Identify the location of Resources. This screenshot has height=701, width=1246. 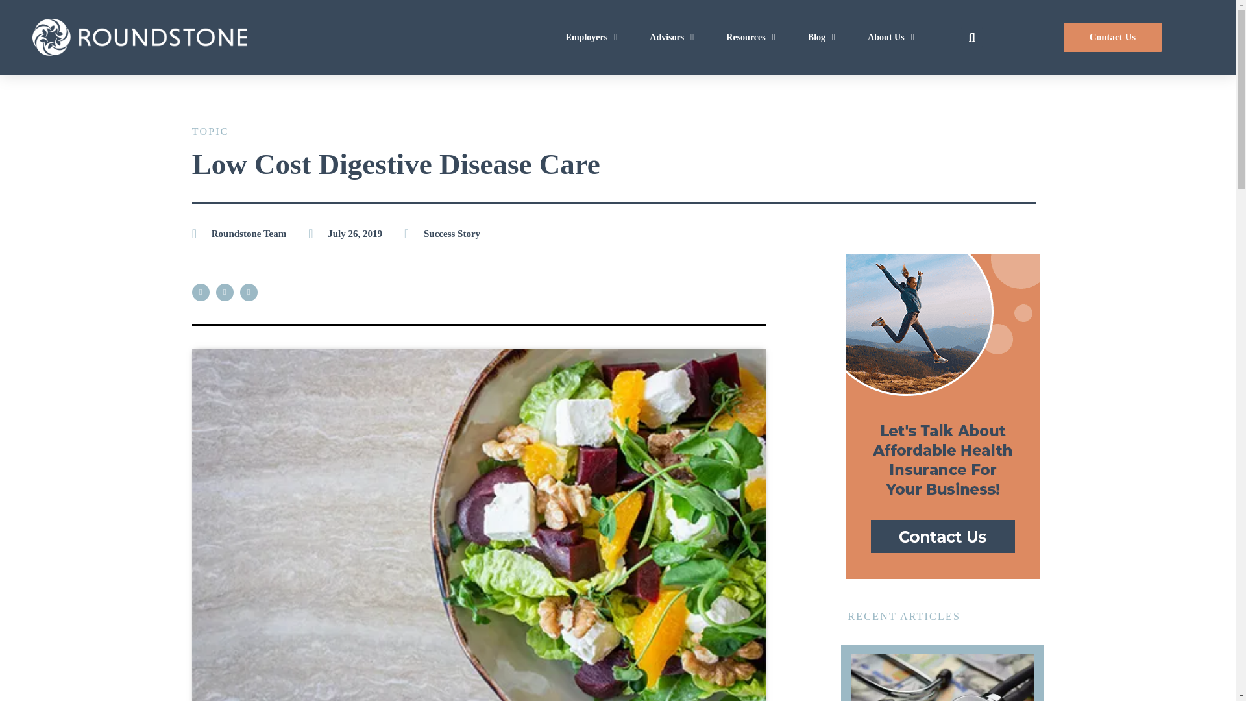
(751, 36).